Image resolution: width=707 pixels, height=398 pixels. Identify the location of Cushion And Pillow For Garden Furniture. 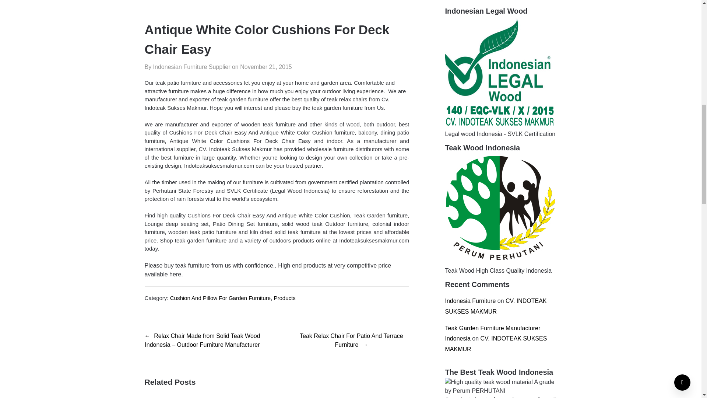
(220, 298).